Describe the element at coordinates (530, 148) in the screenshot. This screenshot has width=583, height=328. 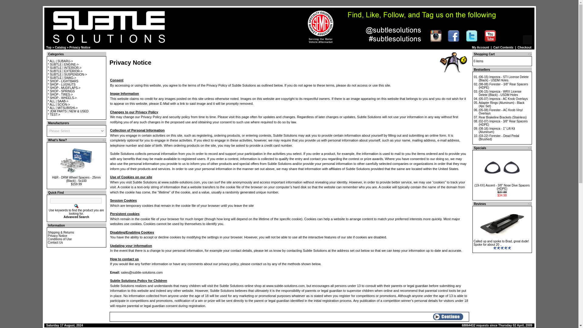
I see ` more ` at that location.